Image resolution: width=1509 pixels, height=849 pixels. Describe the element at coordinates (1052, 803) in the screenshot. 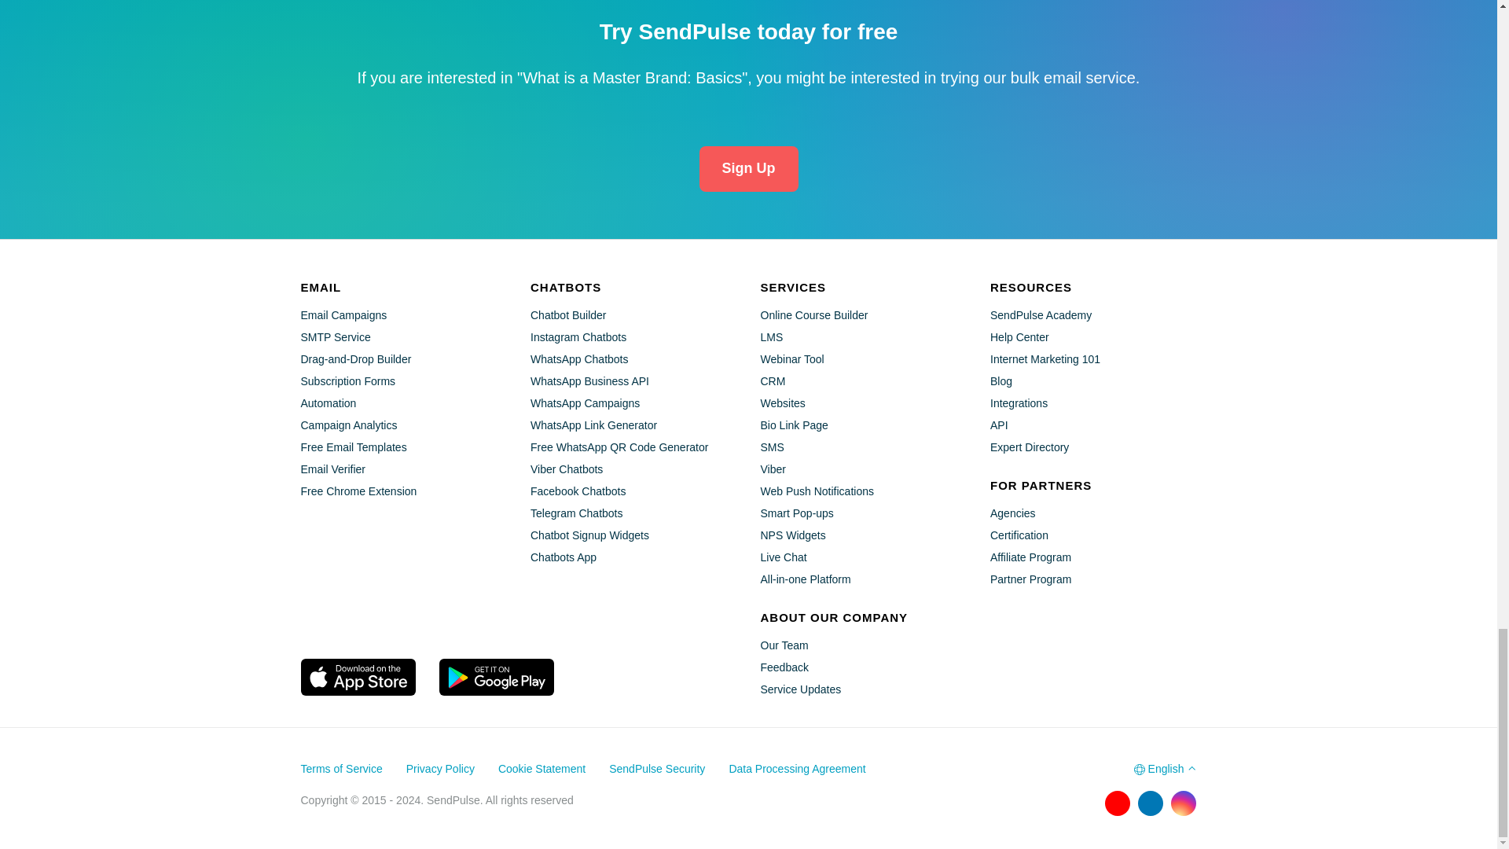

I see `Join us on Facebook` at that location.